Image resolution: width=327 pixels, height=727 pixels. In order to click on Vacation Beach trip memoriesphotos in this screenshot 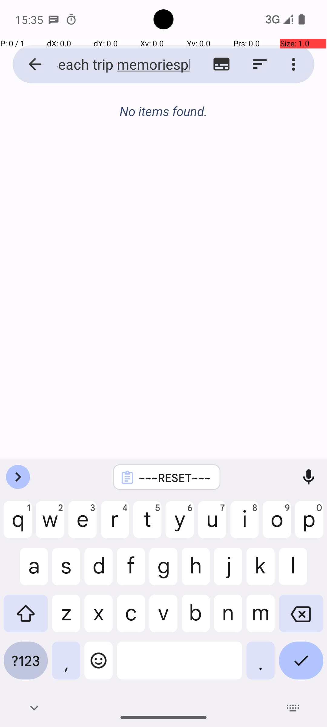, I will do `click(117, 64)`.